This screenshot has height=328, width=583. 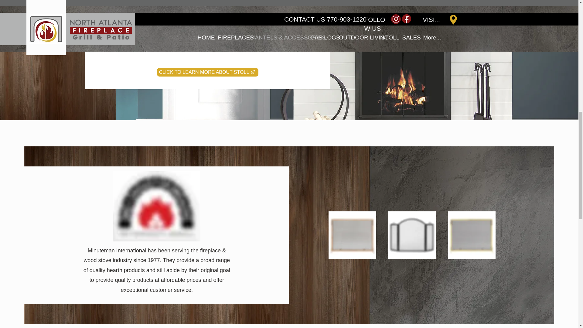 What do you see at coordinates (352, 235) in the screenshot?
I see `Minuteman Screen SSM-3830CP.jpeg` at bounding box center [352, 235].